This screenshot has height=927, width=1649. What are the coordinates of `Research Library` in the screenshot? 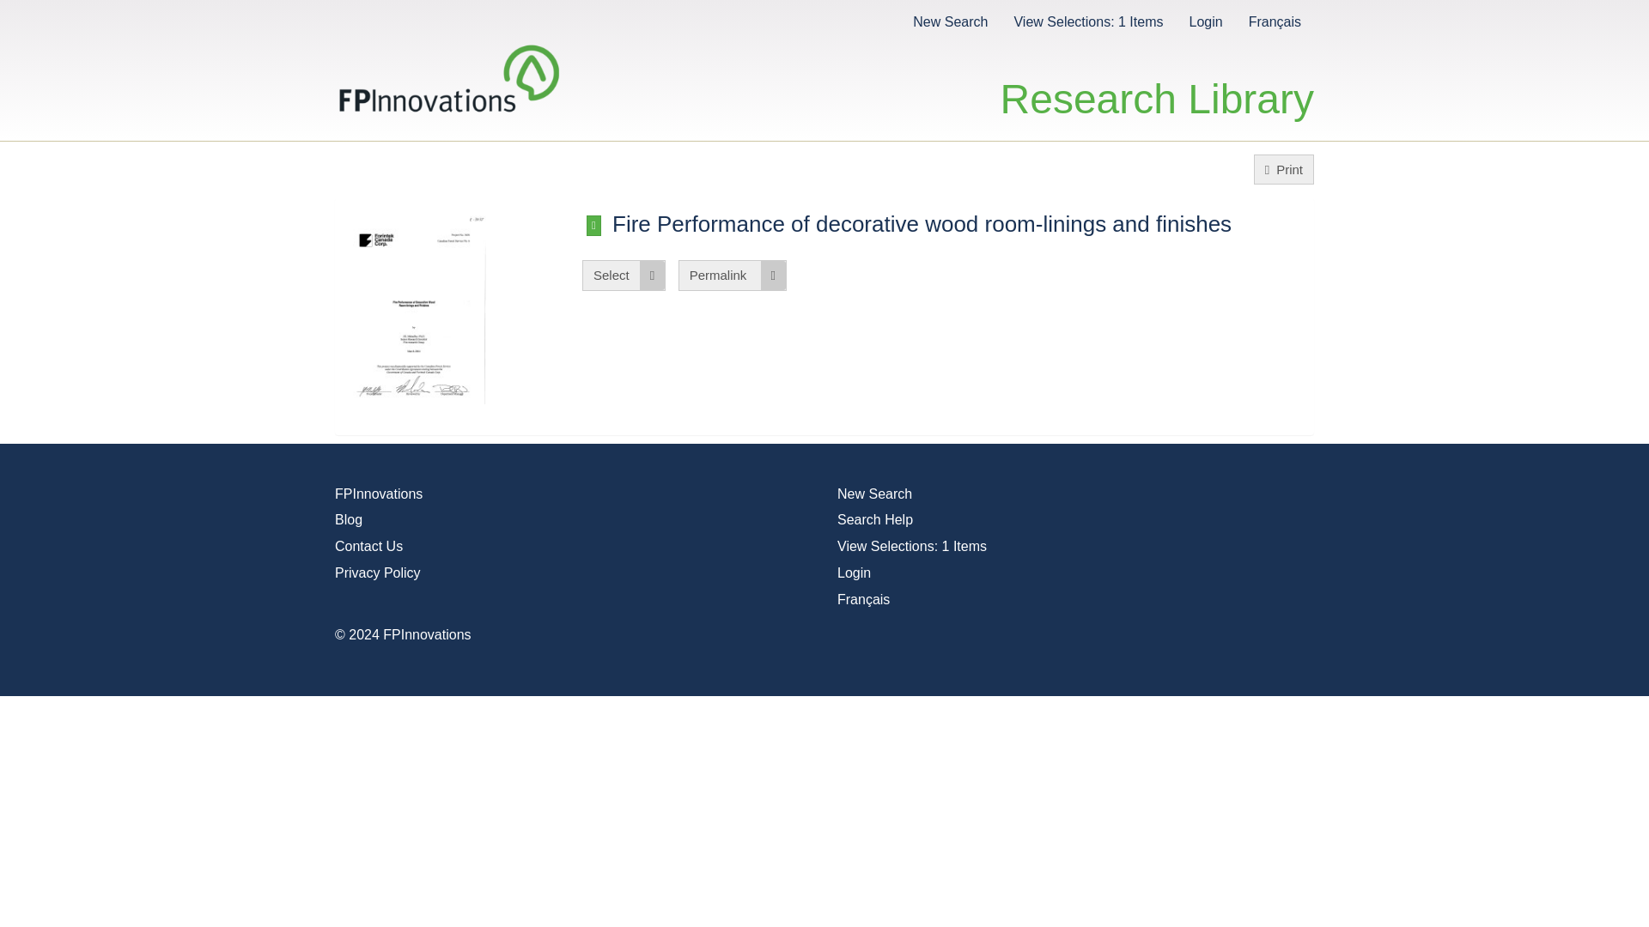 It's located at (1158, 81).